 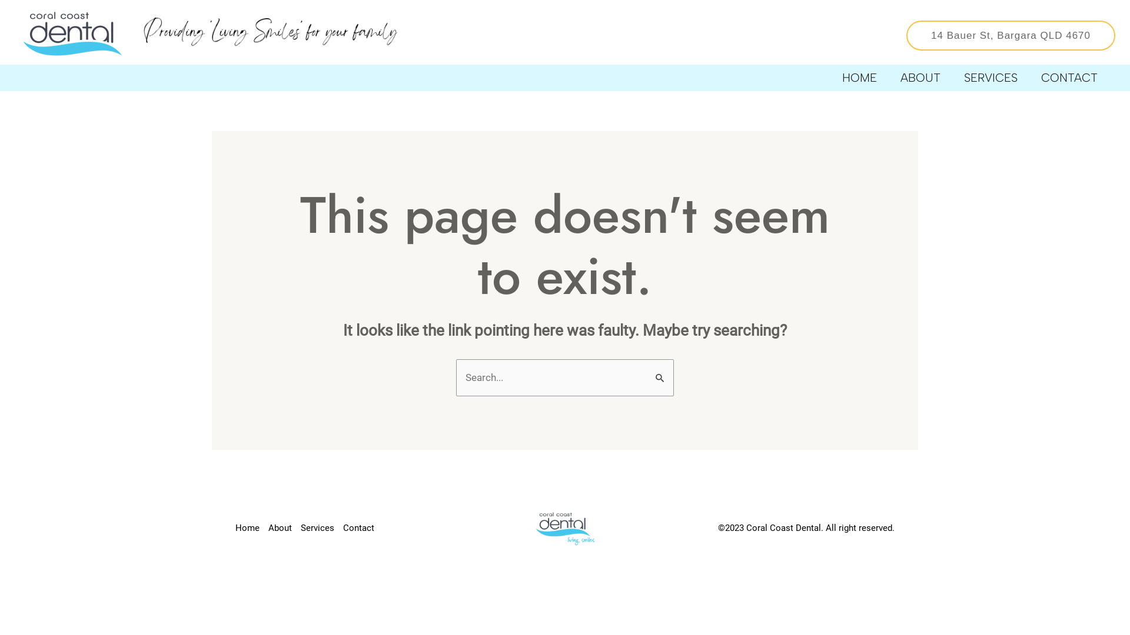 What do you see at coordinates (859, 78) in the screenshot?
I see `HOME` at bounding box center [859, 78].